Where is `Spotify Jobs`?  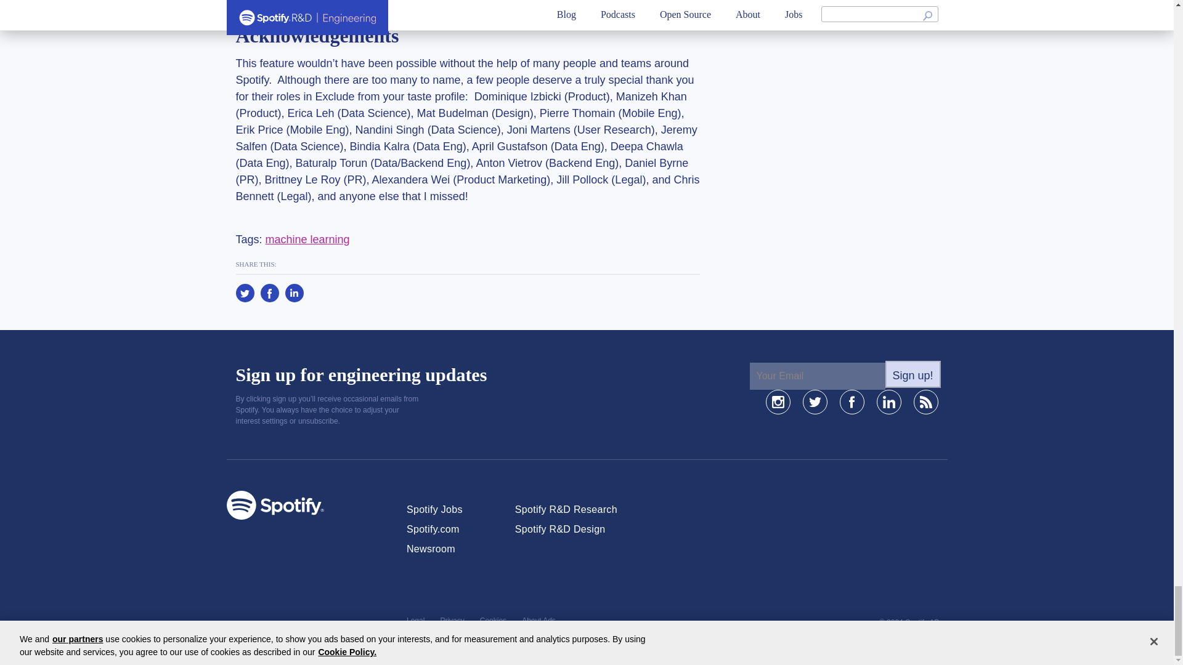
Spotify Jobs is located at coordinates (434, 509).